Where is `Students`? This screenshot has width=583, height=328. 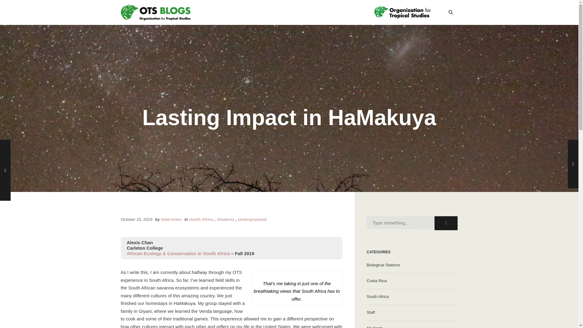 Students is located at coordinates (412, 324).